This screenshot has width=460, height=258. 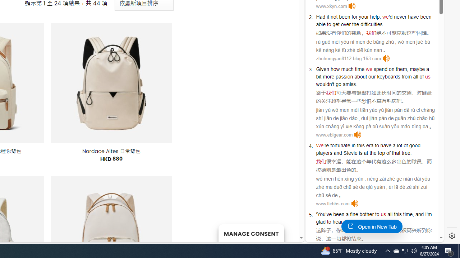 What do you see at coordinates (337, 222) in the screenshot?
I see `hear` at bounding box center [337, 222].